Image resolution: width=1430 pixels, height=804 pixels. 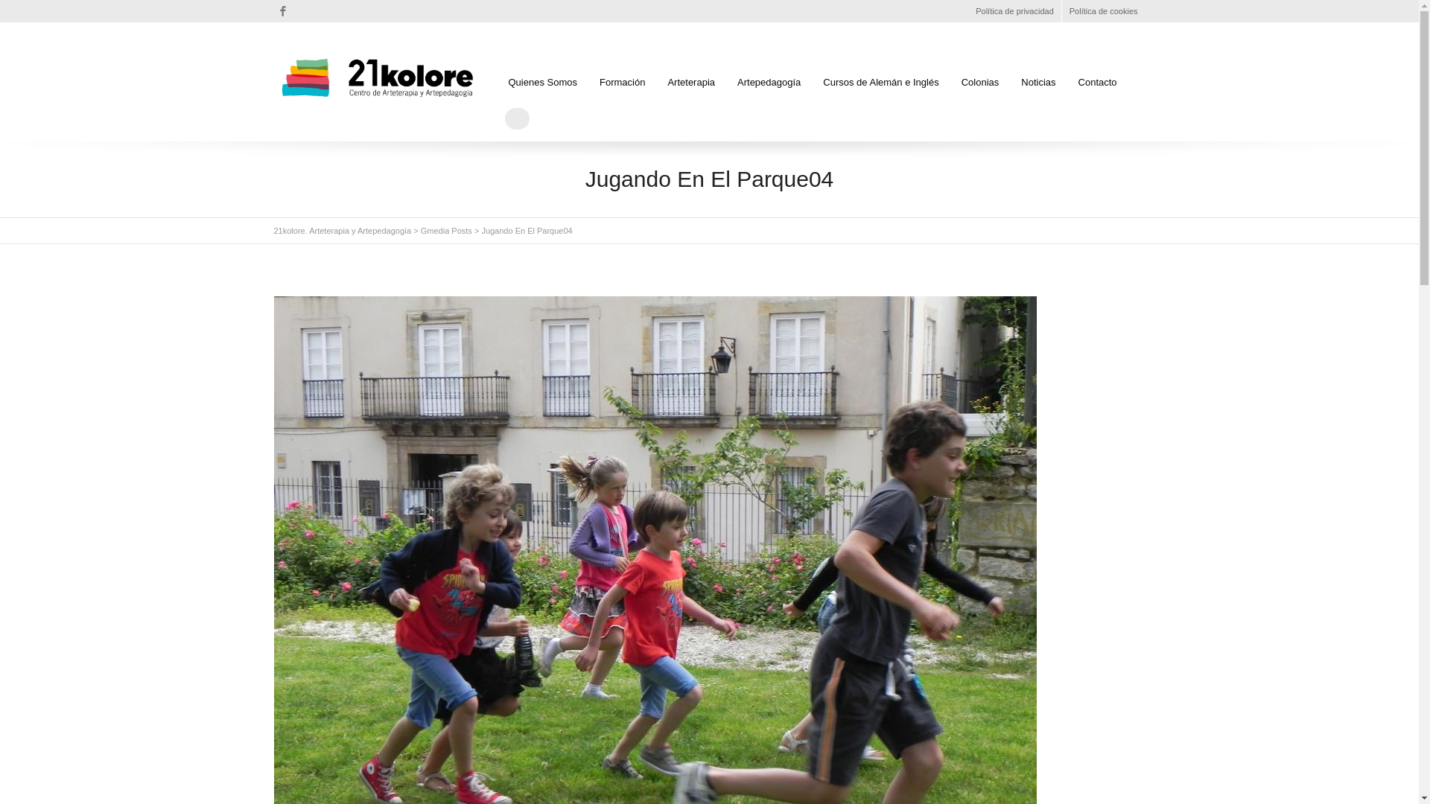 I want to click on Contacto, so click(x=1098, y=83).